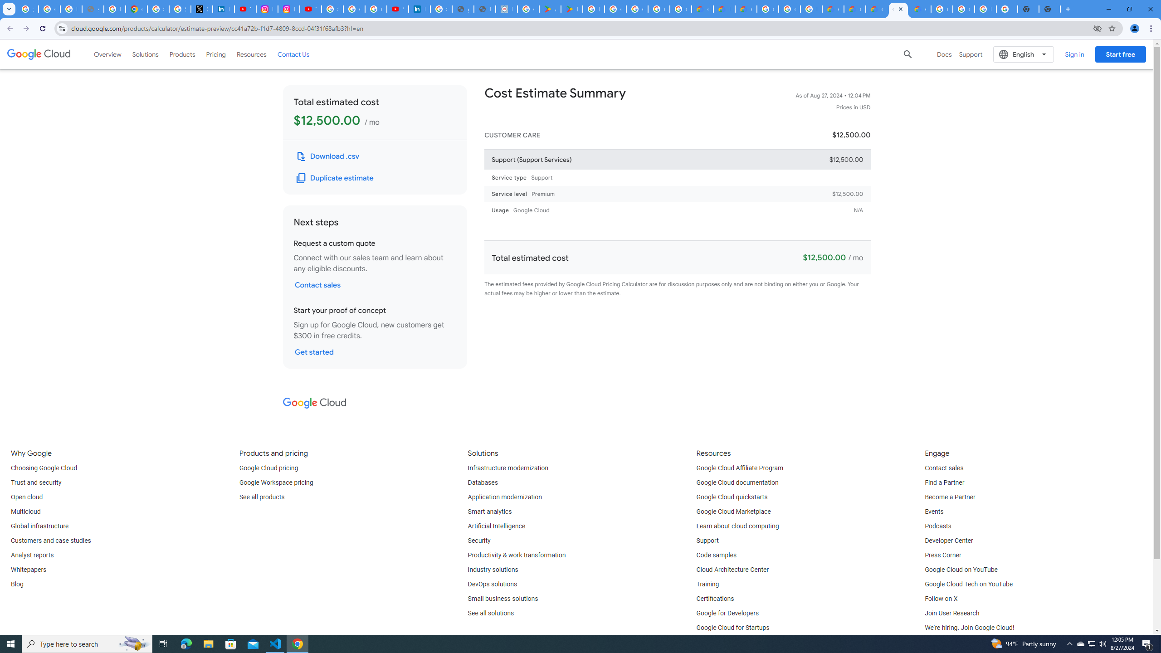 The height and width of the screenshot is (653, 1161). What do you see at coordinates (948, 541) in the screenshot?
I see `Developer Center` at bounding box center [948, 541].